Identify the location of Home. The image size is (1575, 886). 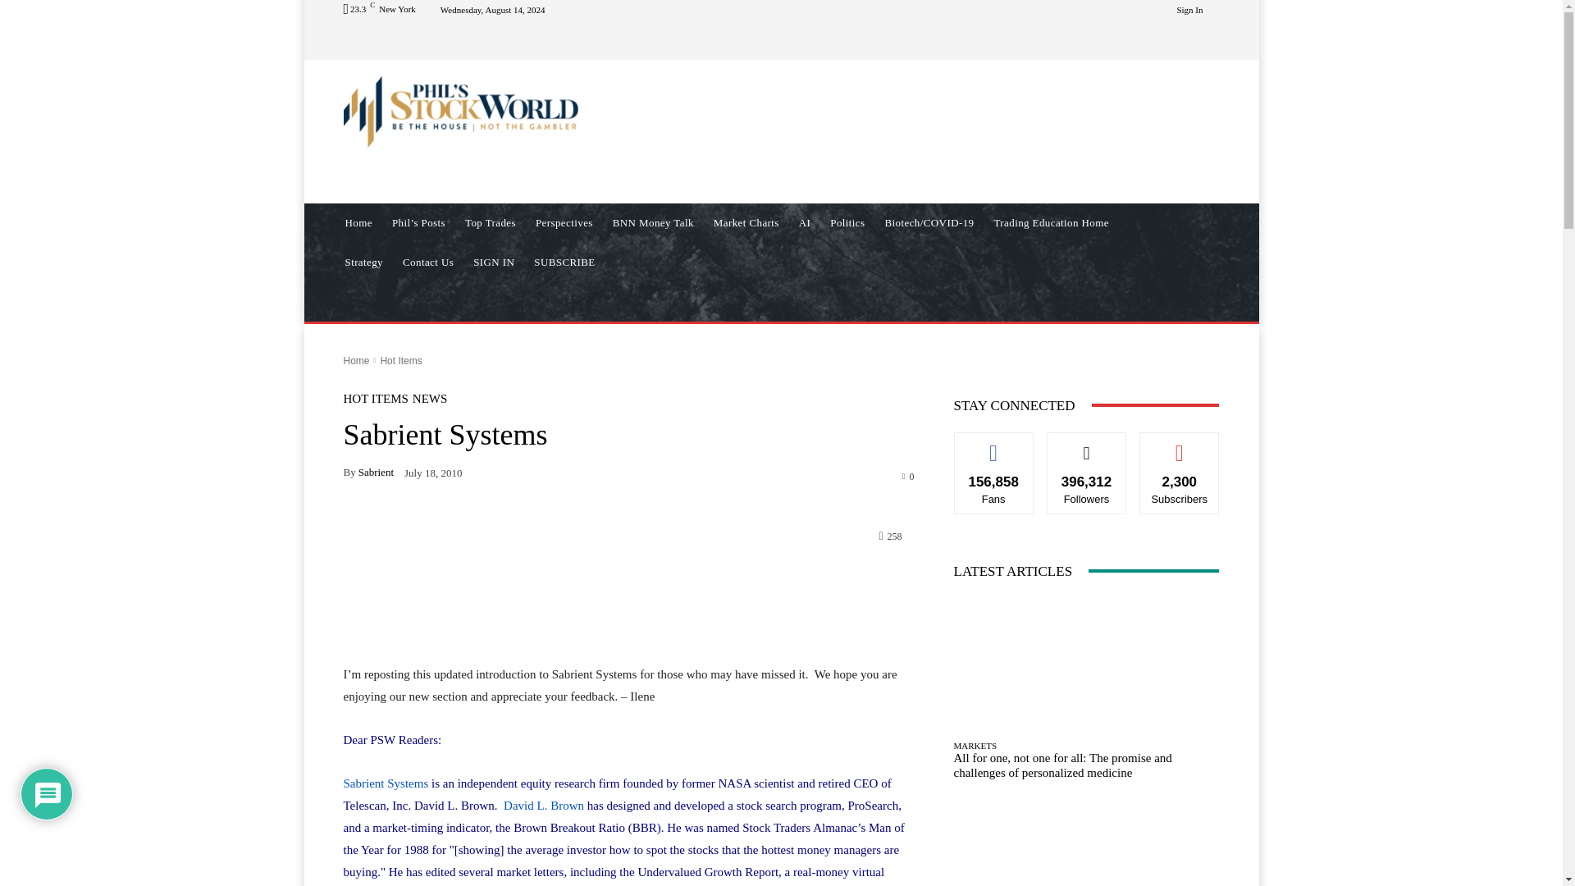
(358, 223).